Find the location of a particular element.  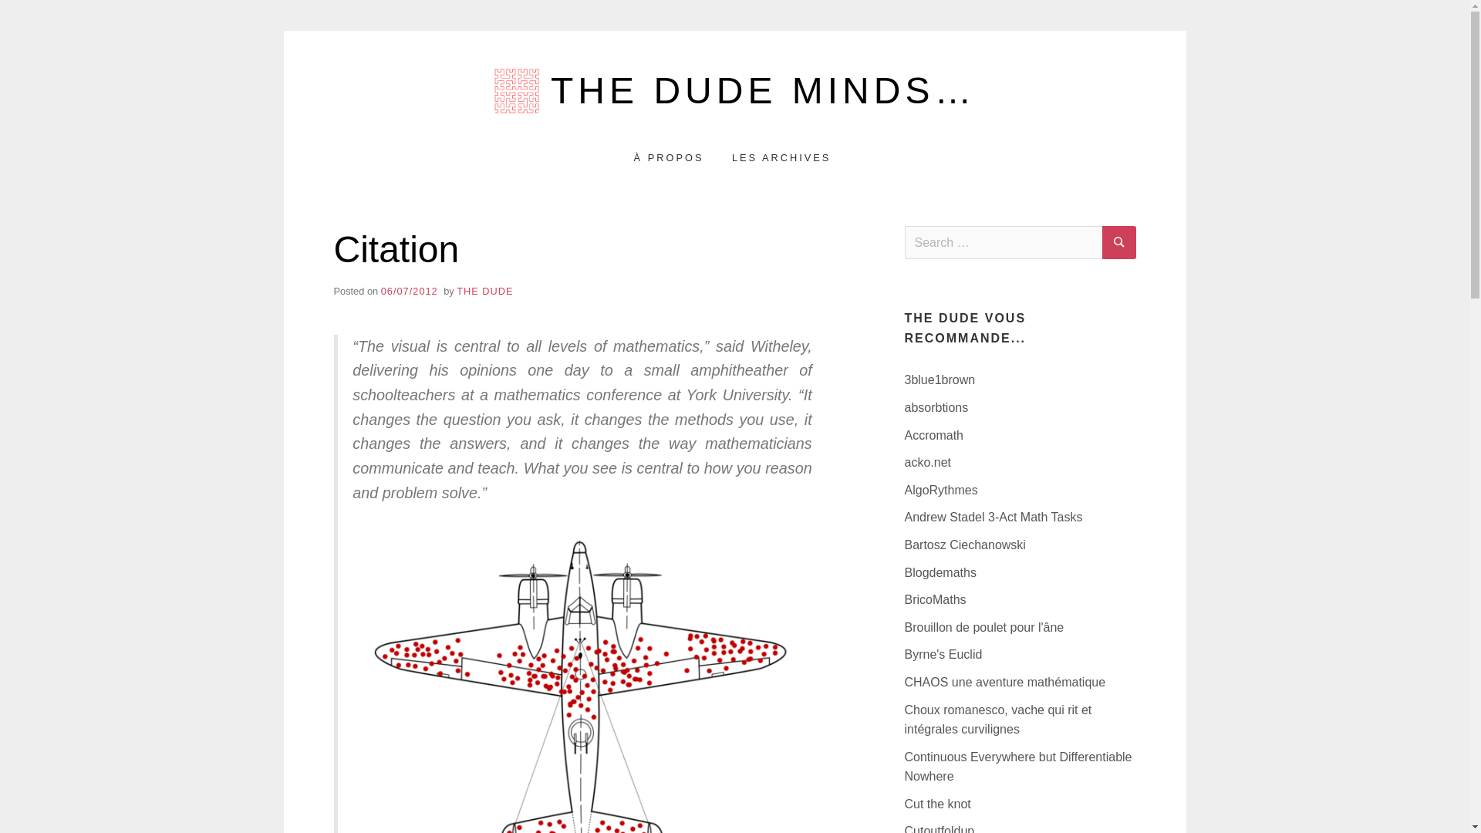

Interactive Mathematics Miscellany  and Puzzles is located at coordinates (936, 804).